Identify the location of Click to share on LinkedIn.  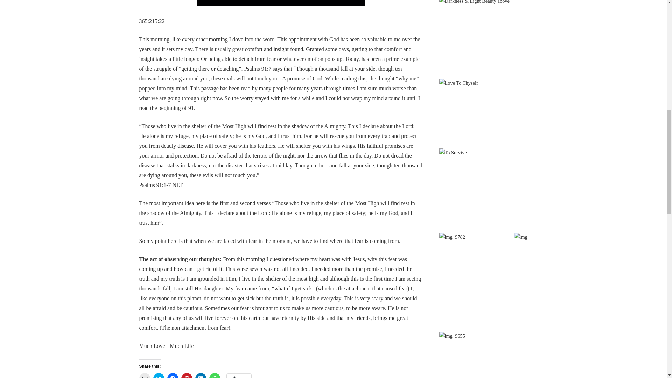
(201, 375).